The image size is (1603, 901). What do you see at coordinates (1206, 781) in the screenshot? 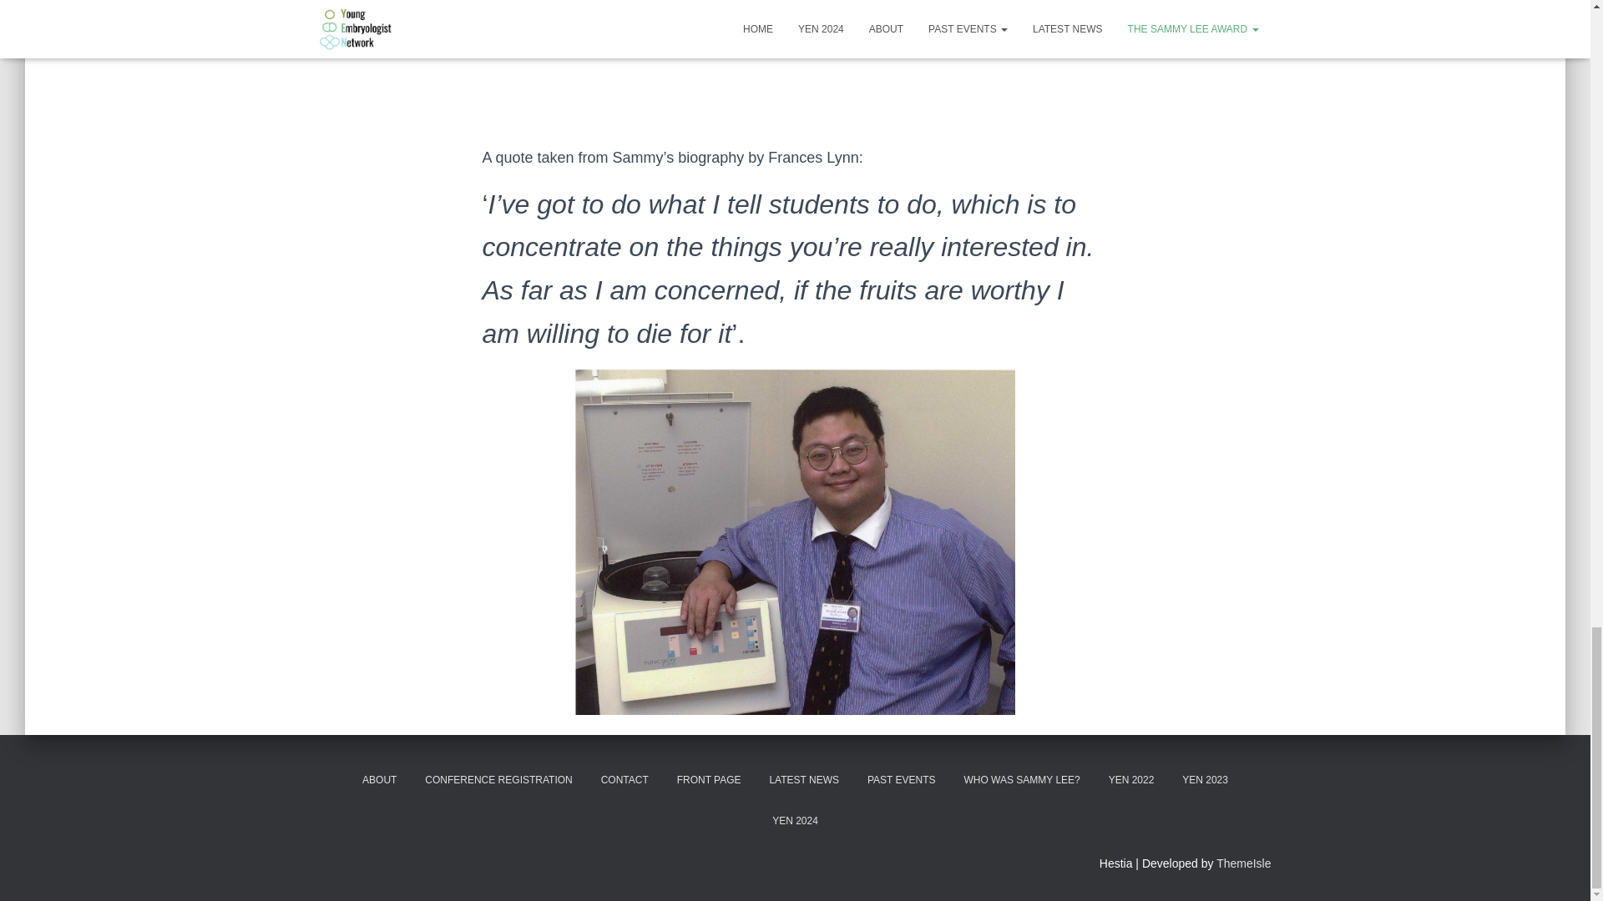
I see `YEN 2023` at bounding box center [1206, 781].